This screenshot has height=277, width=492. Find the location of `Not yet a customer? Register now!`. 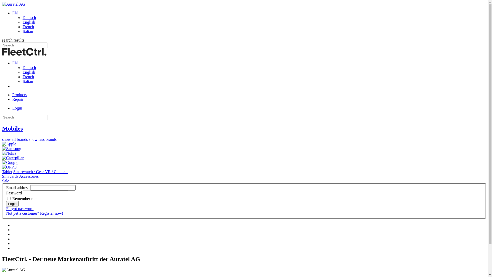

Not yet a customer? Register now! is located at coordinates (35, 213).